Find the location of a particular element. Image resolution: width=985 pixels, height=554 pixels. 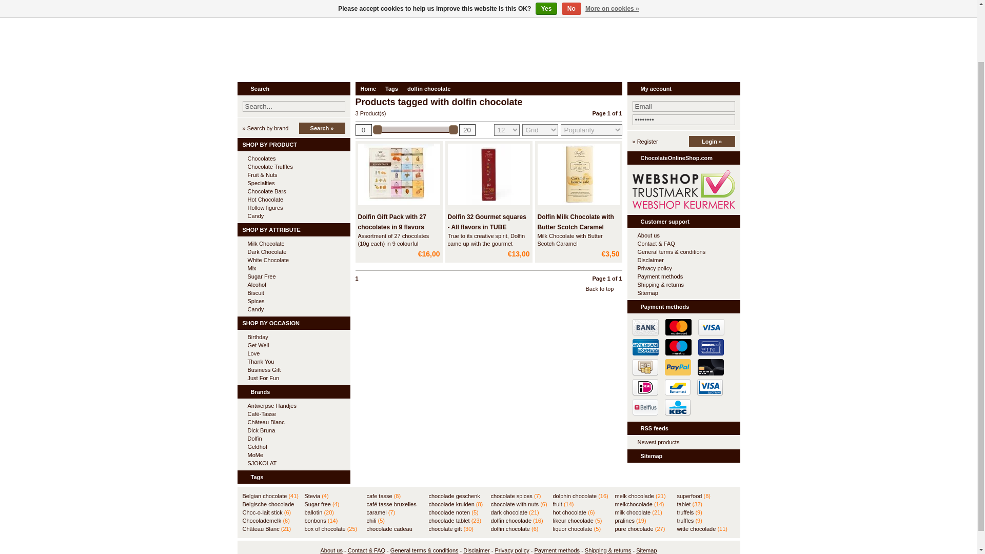

Chocolates is located at coordinates (293, 159).